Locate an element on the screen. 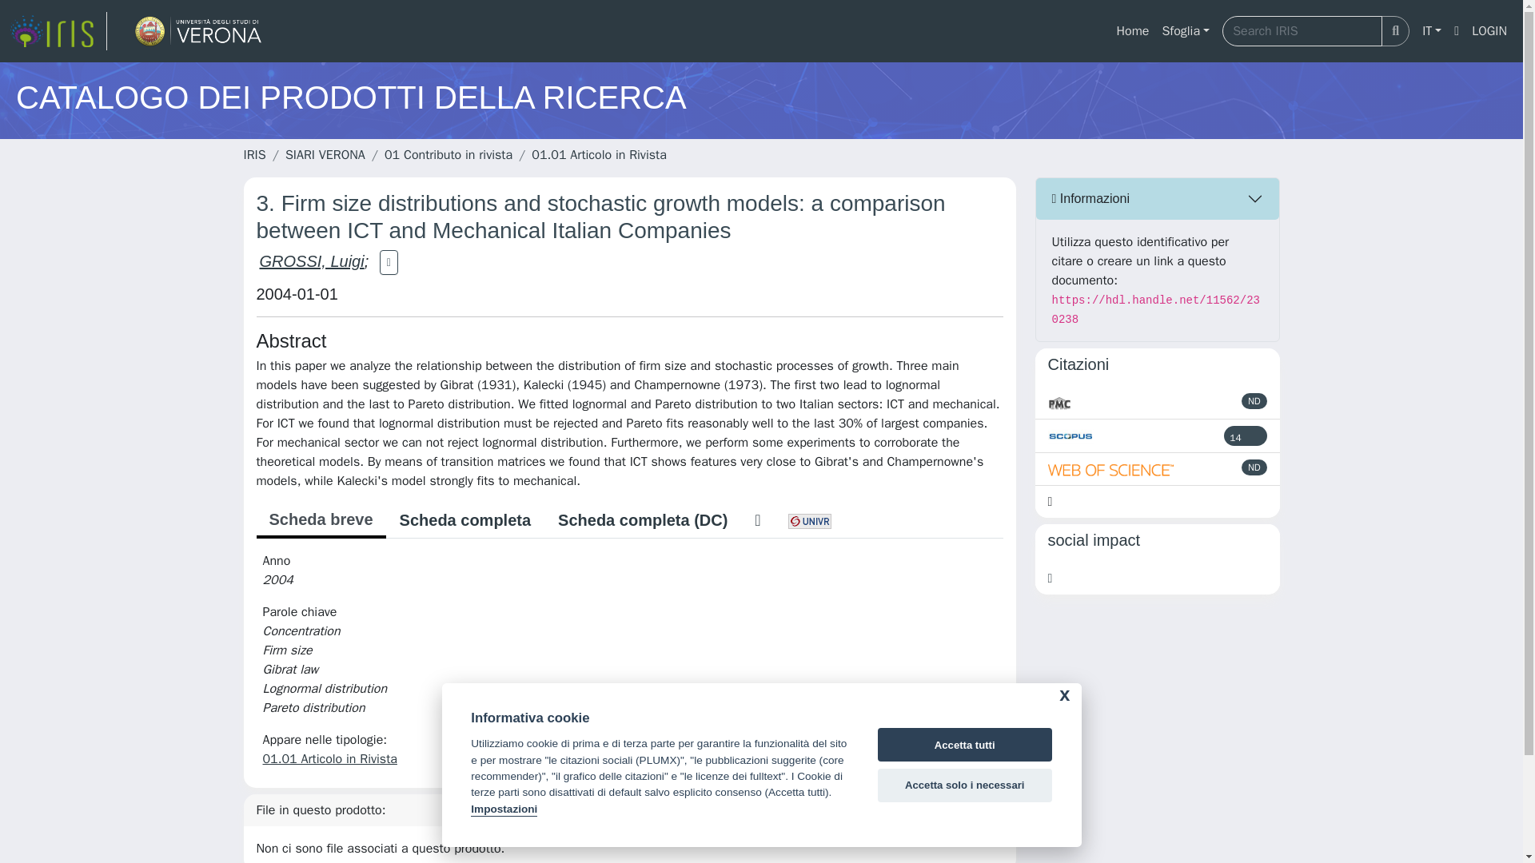 The height and width of the screenshot is (863, 1535). 01 Contributo in rivista is located at coordinates (449, 155).